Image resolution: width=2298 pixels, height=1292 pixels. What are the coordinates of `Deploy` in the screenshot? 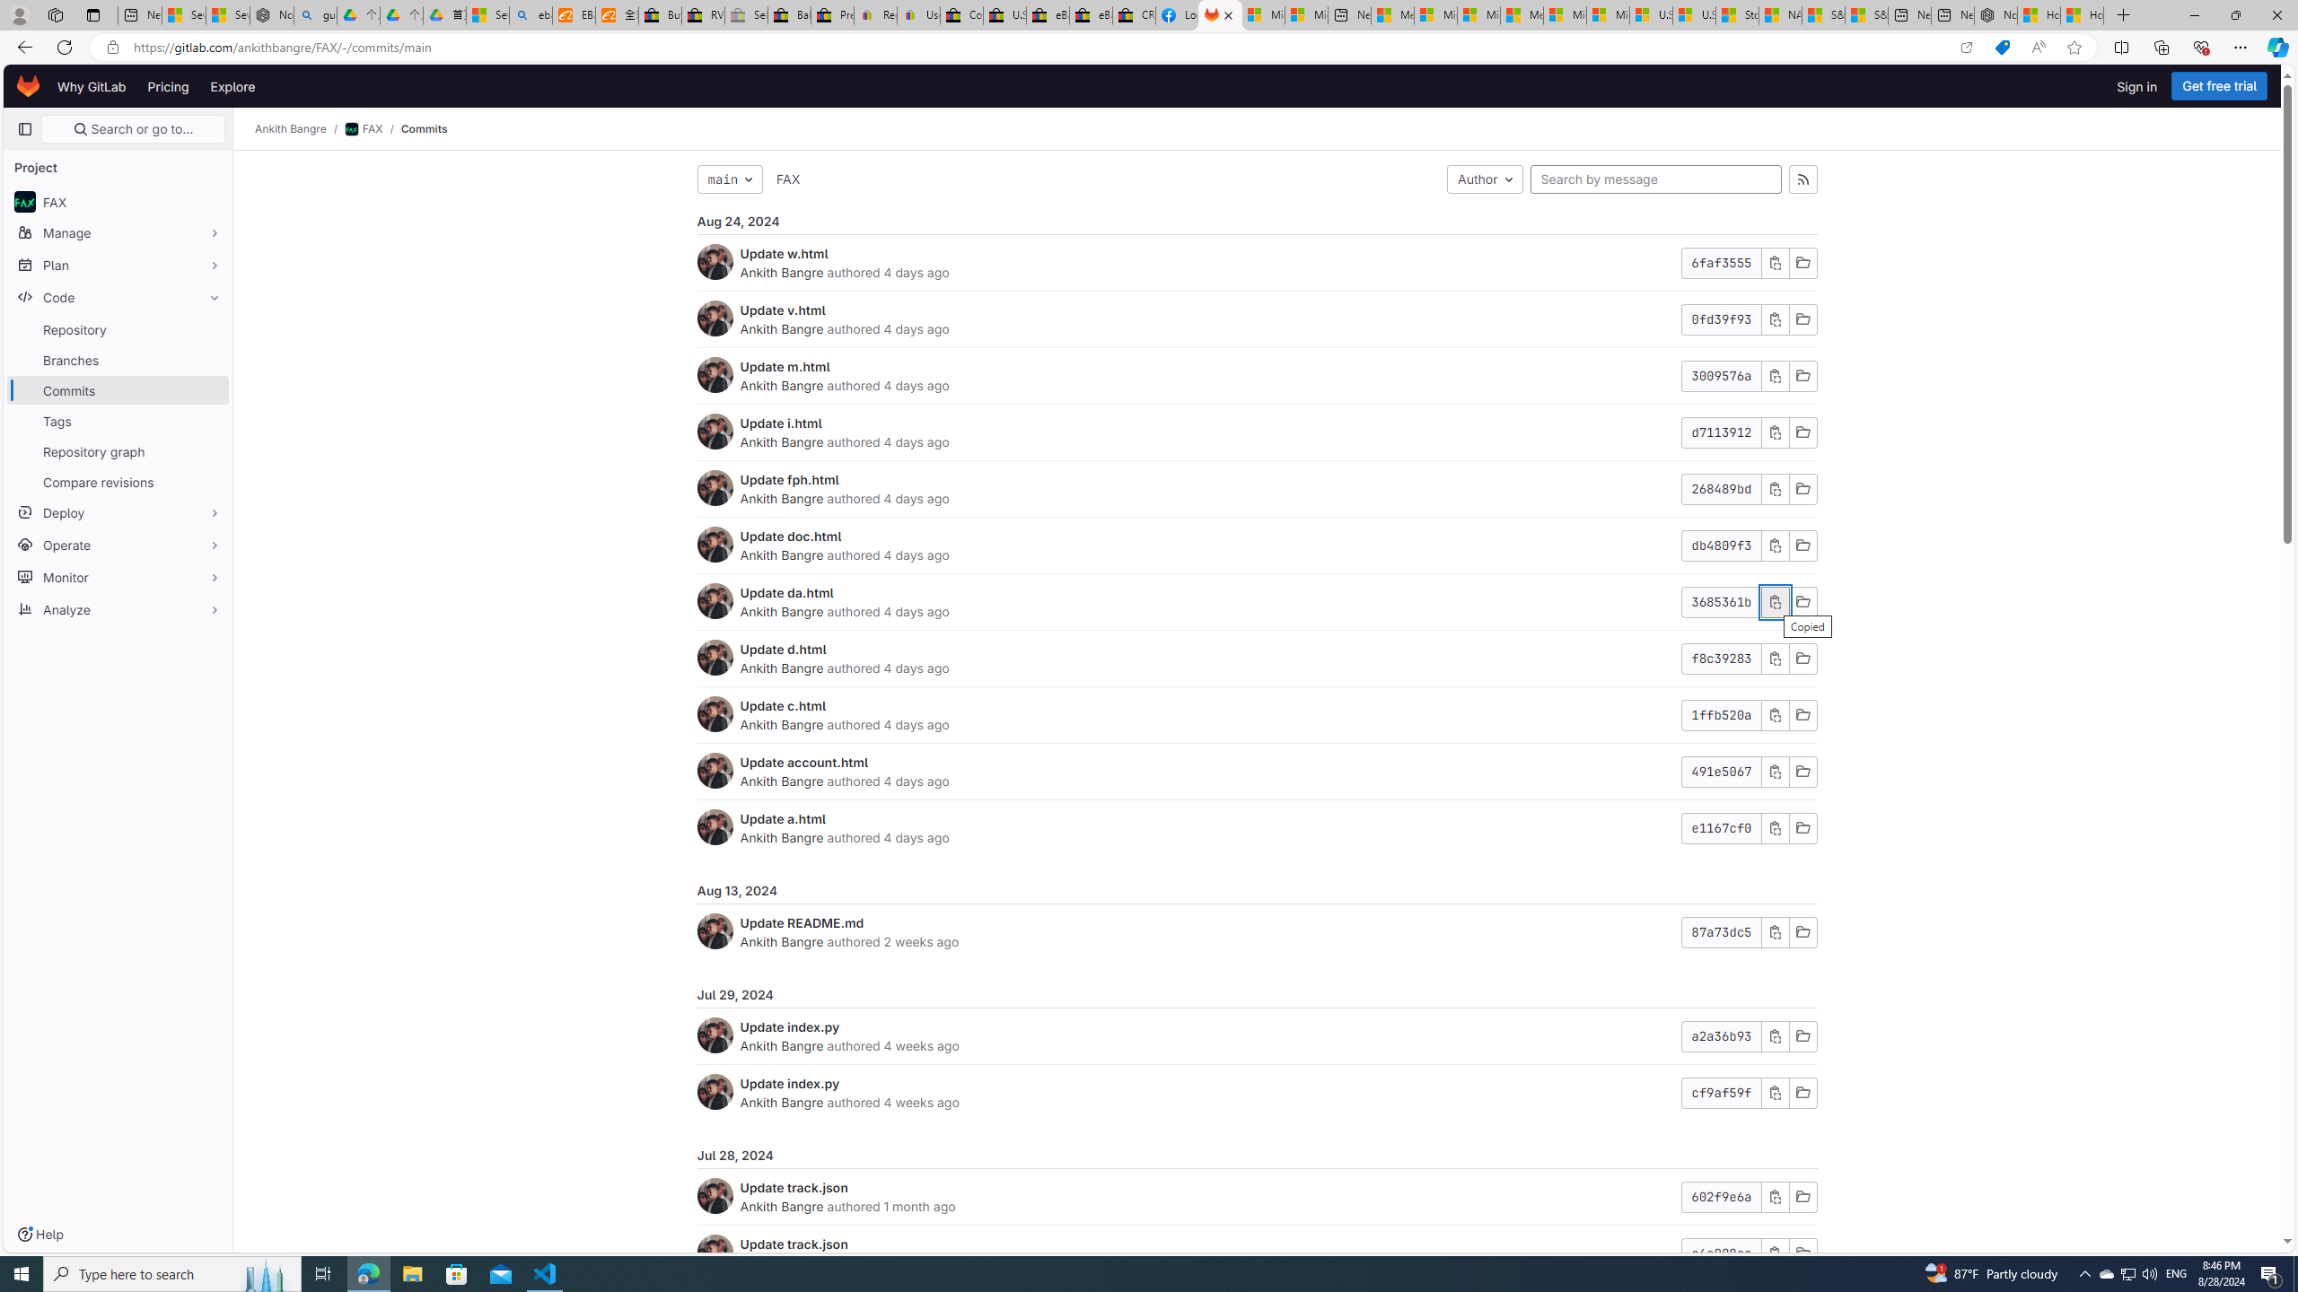 It's located at (118, 511).